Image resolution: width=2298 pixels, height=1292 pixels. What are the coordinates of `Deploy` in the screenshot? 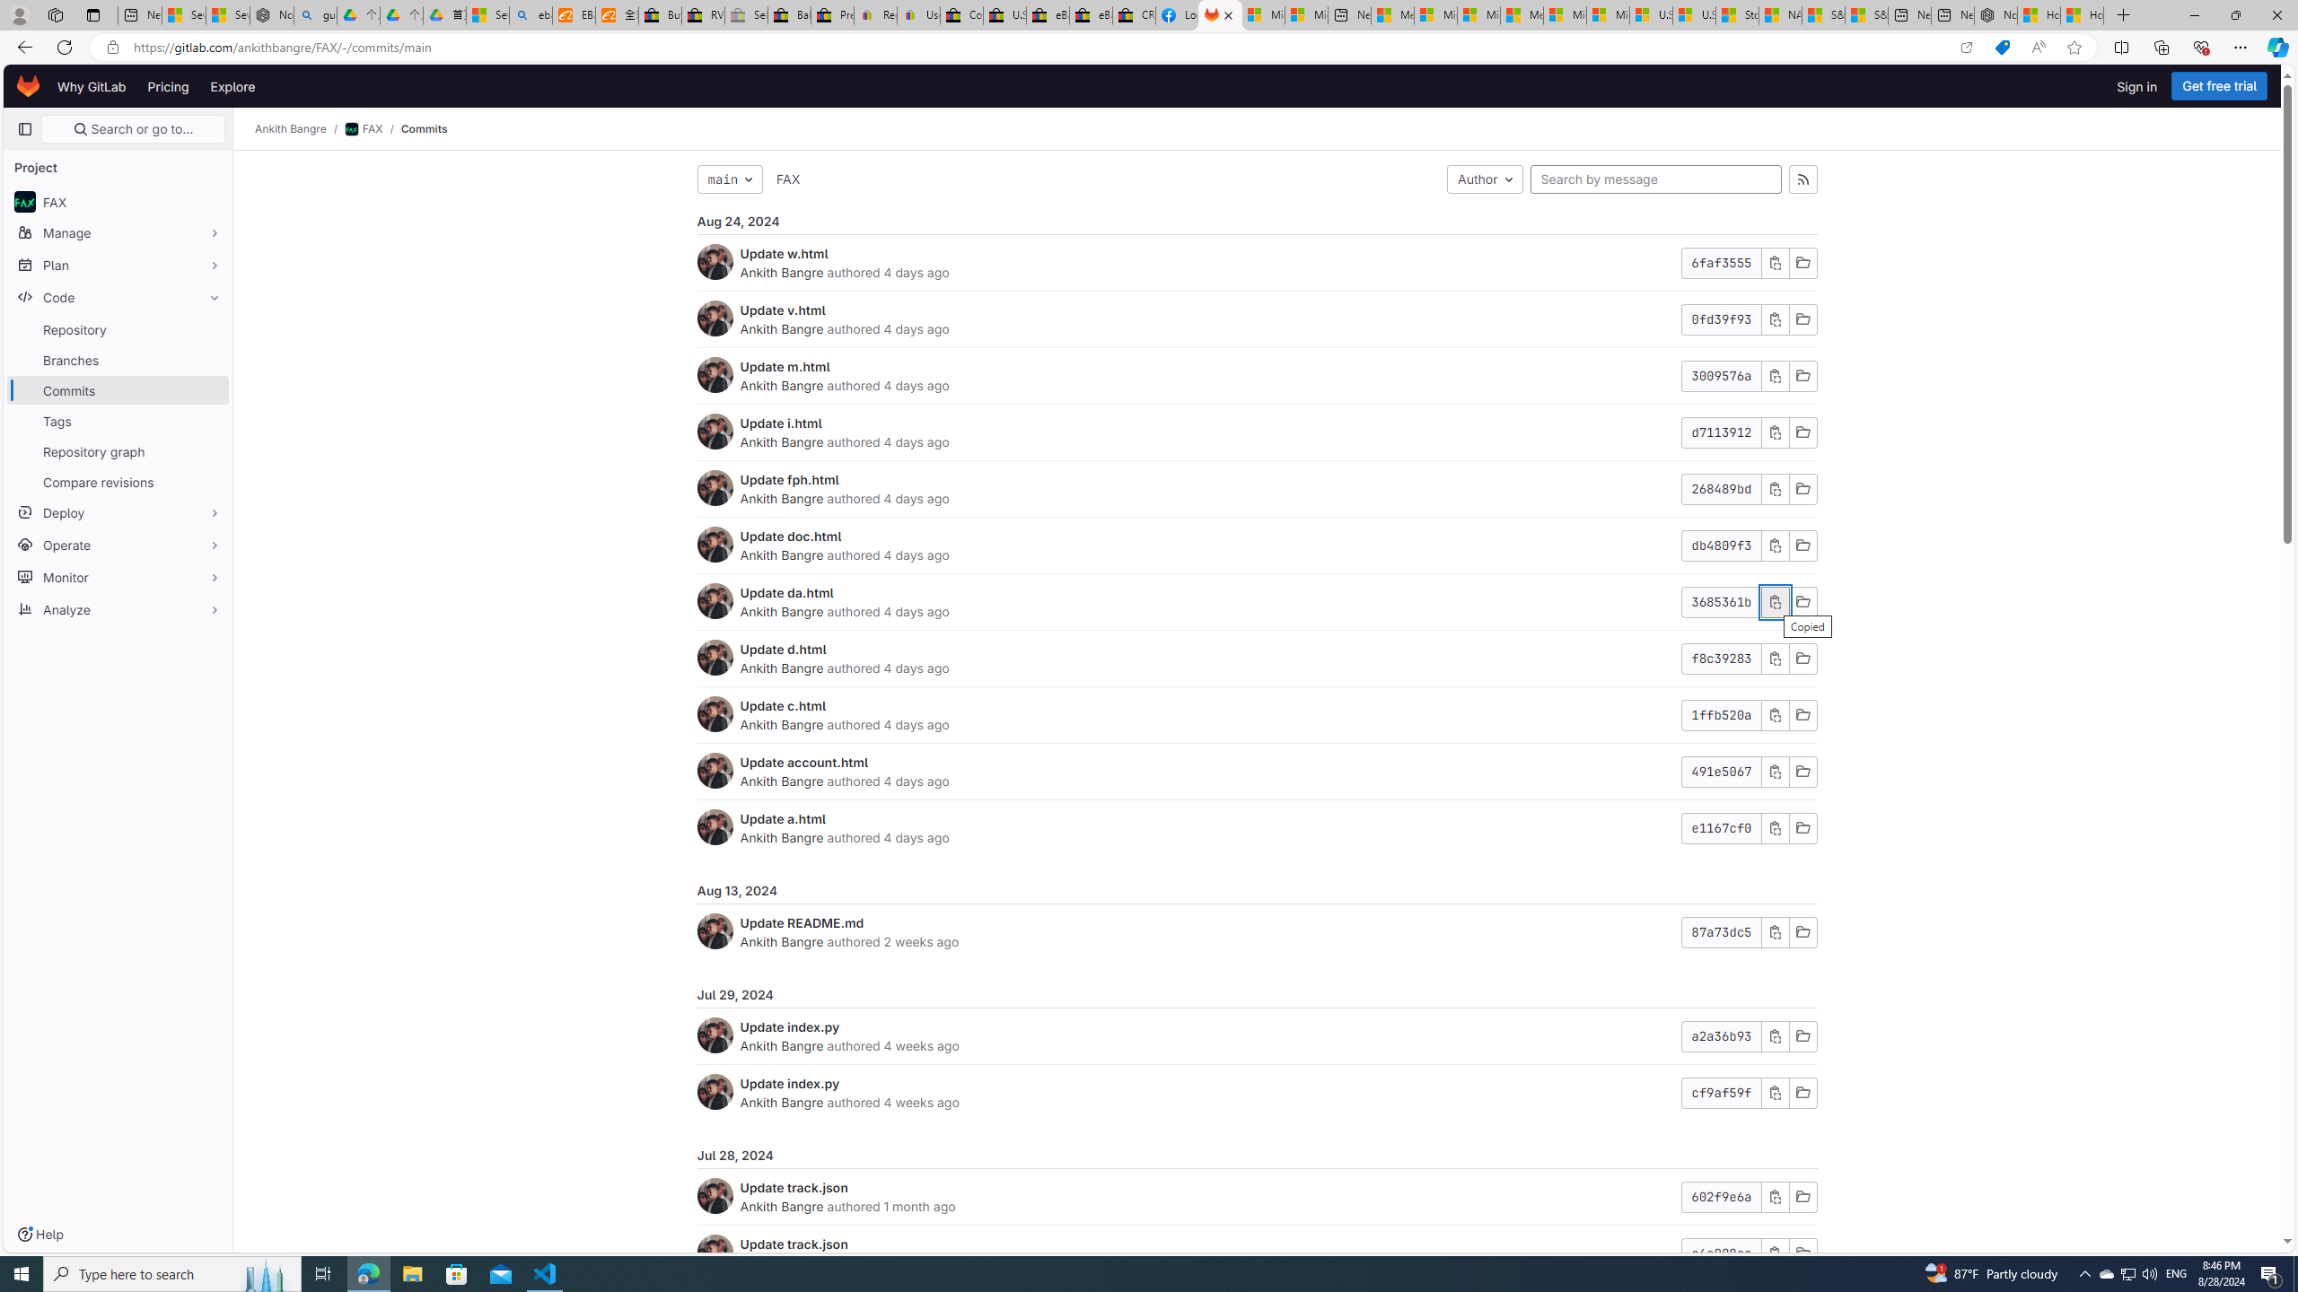 It's located at (118, 511).